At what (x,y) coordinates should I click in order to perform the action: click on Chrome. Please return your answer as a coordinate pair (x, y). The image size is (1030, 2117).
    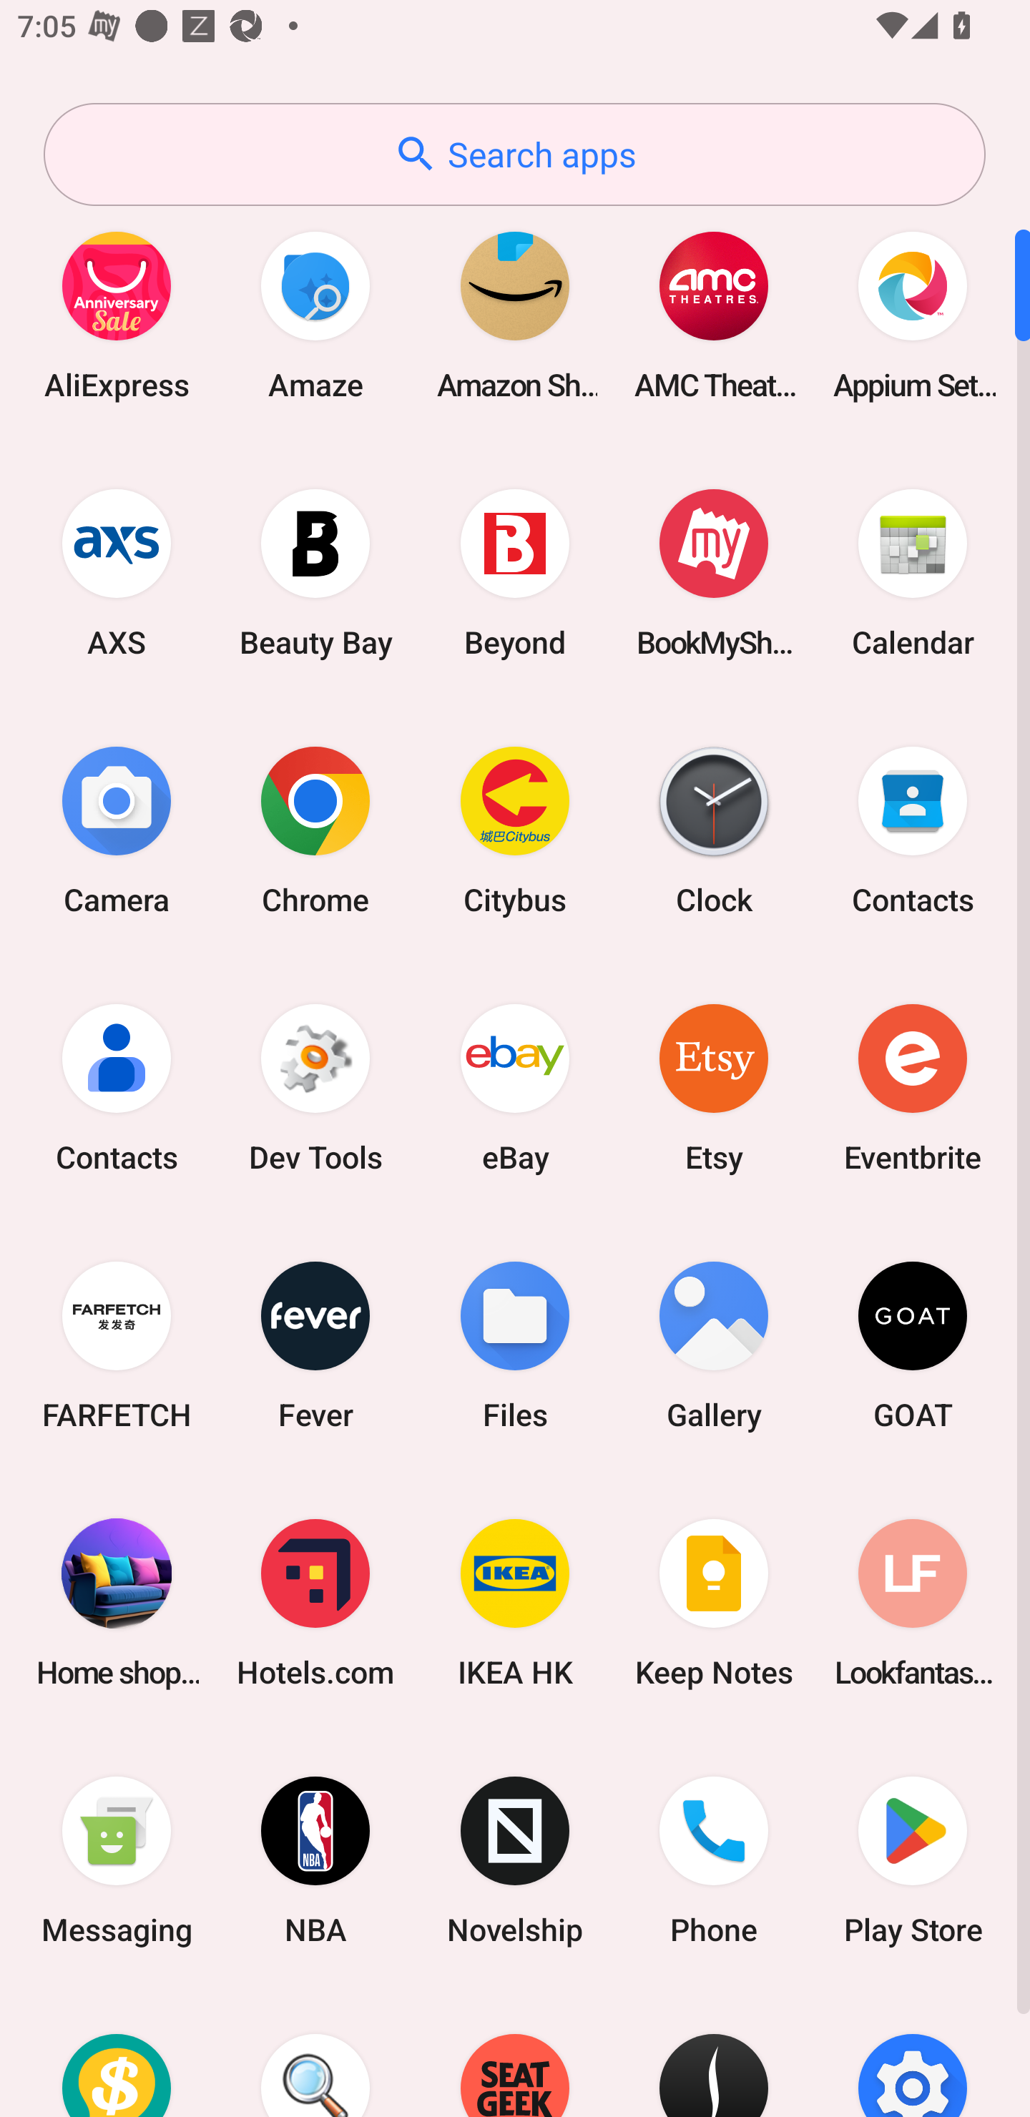
    Looking at the image, I should click on (315, 830).